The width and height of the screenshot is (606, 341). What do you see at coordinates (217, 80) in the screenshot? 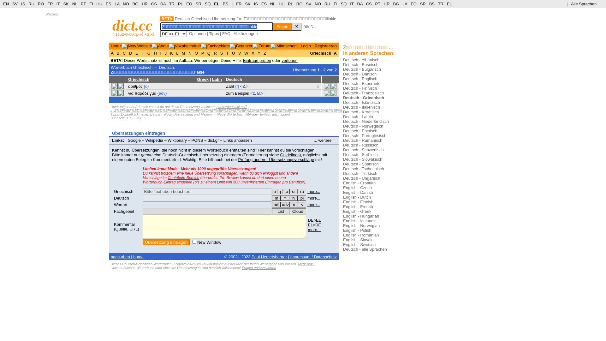
I see `Latin` at bounding box center [217, 80].